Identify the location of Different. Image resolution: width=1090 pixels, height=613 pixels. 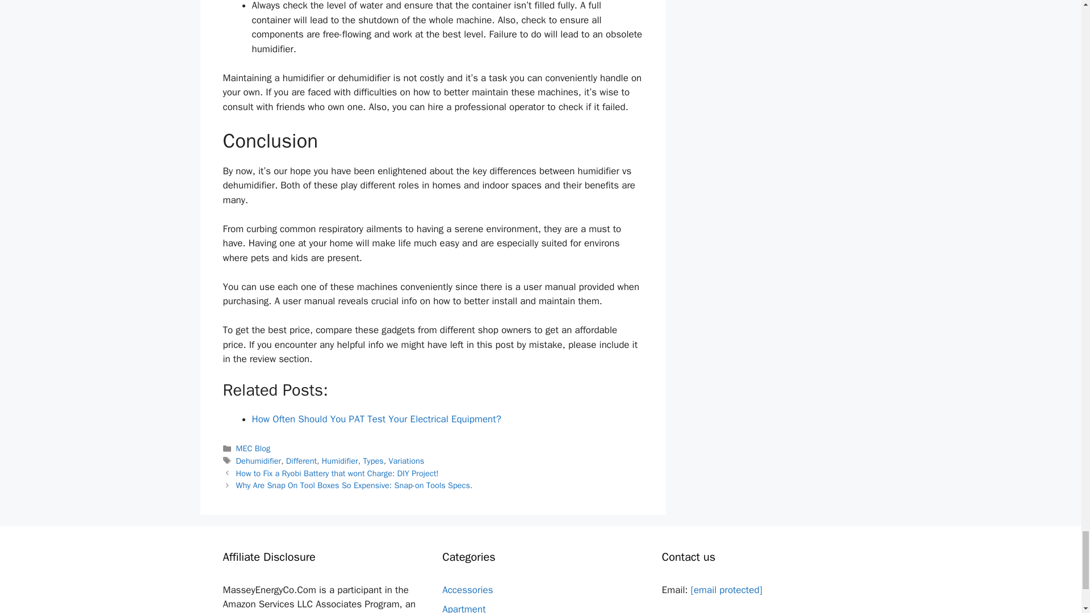
(301, 461).